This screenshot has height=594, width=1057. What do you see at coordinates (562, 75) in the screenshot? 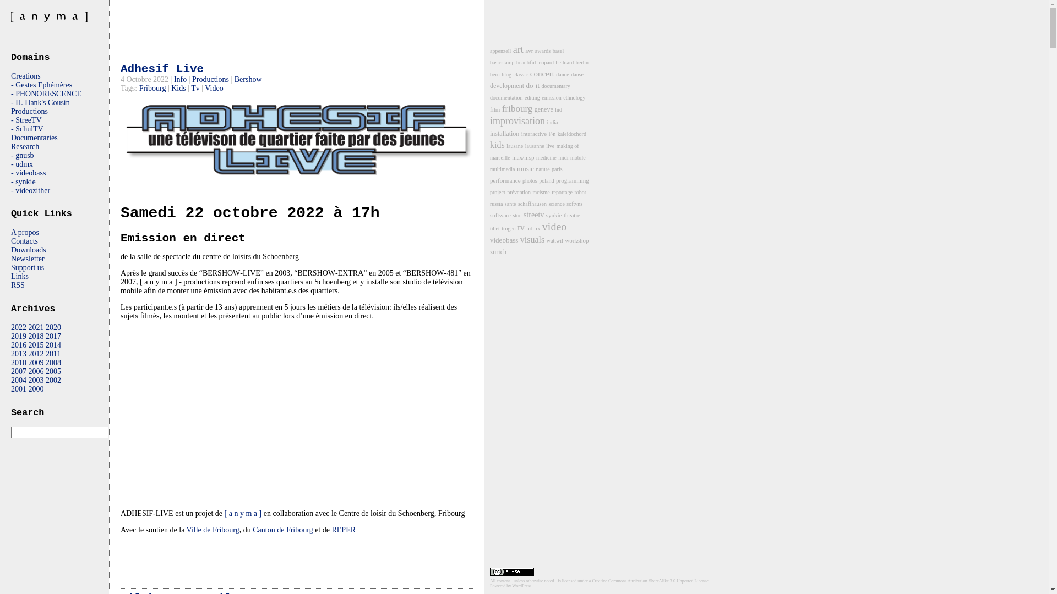
I see `dance` at bounding box center [562, 75].